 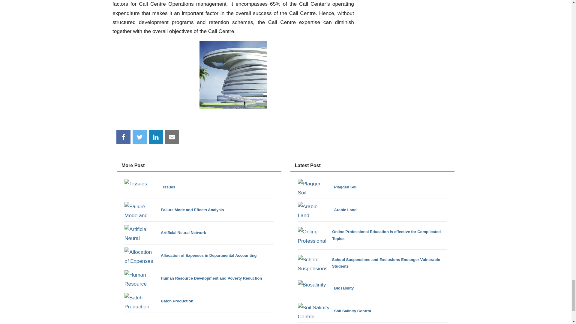 I want to click on Share on LinkedIn, so click(x=156, y=137).